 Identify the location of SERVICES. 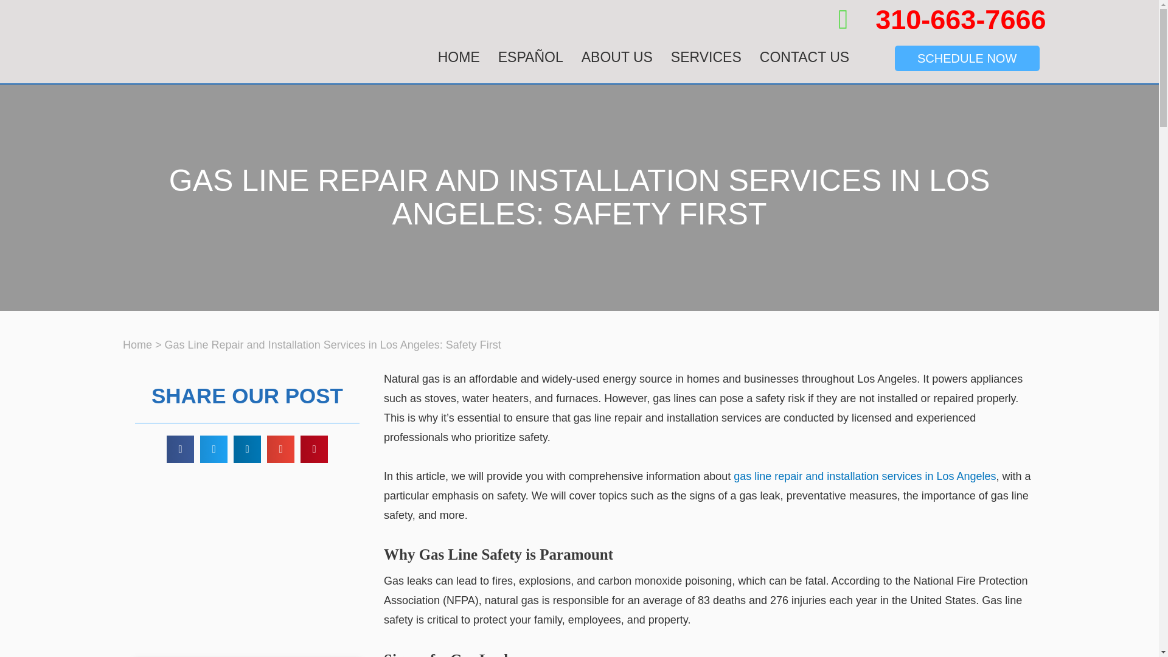
(706, 57).